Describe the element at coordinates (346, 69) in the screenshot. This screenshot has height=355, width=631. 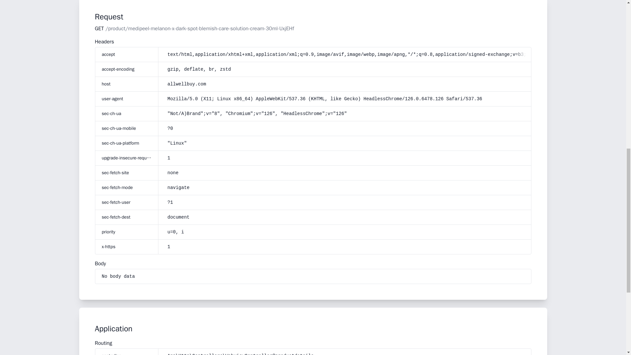
I see `gzip, deflate, br, zstd` at that location.